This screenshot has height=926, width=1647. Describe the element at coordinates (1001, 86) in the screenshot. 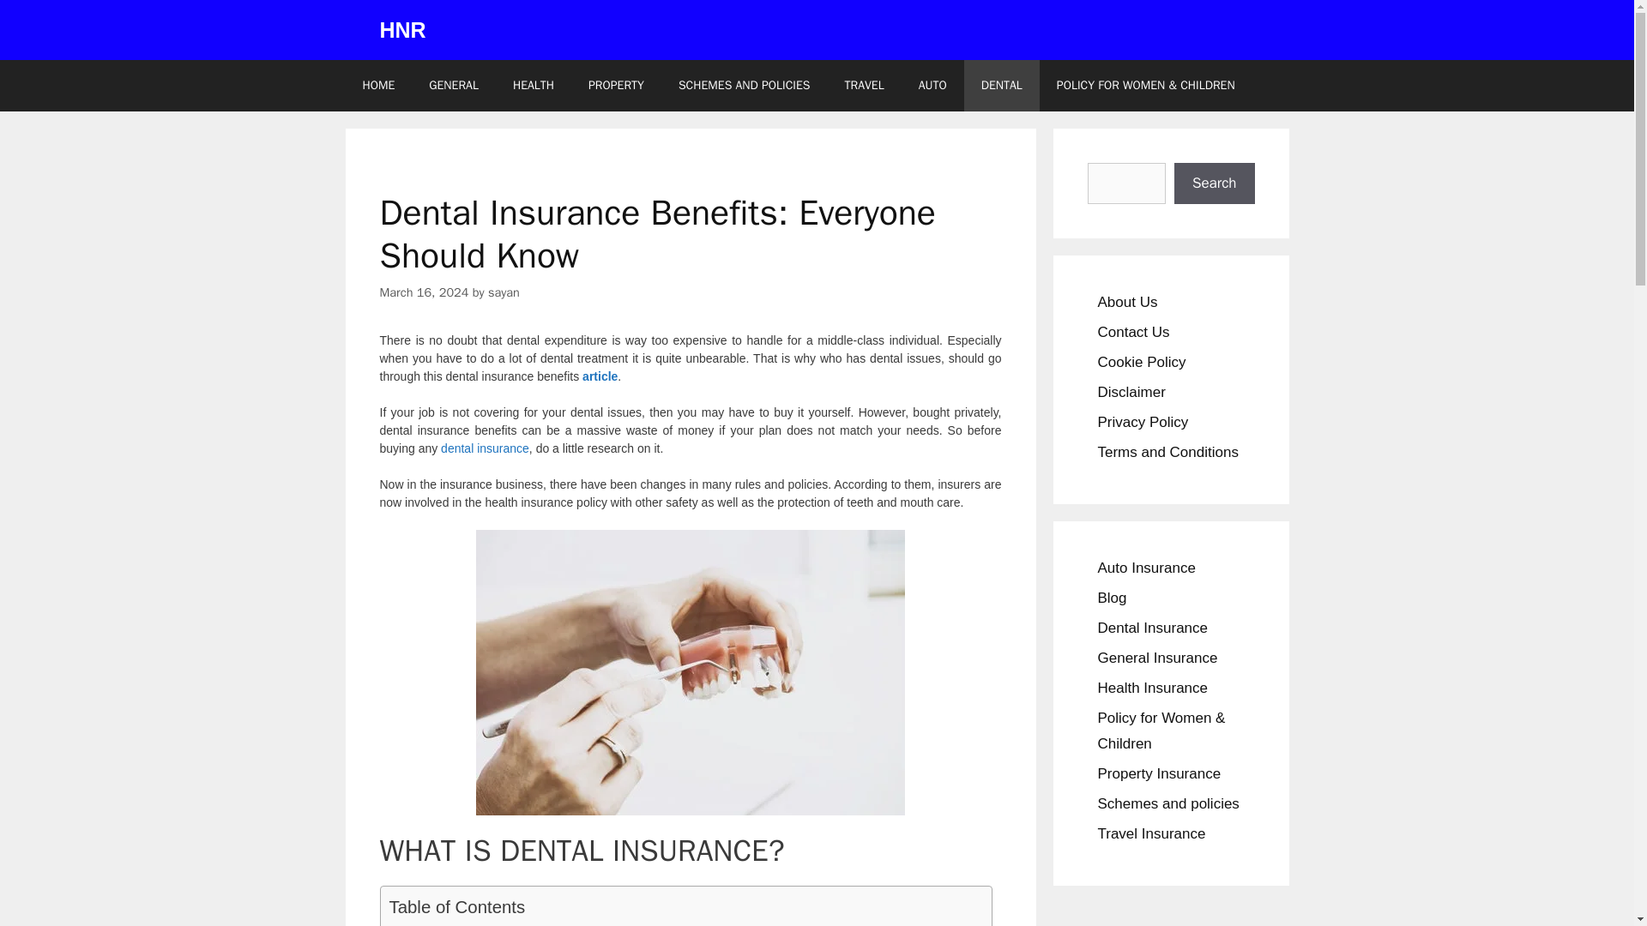

I see `DENTAL` at that location.